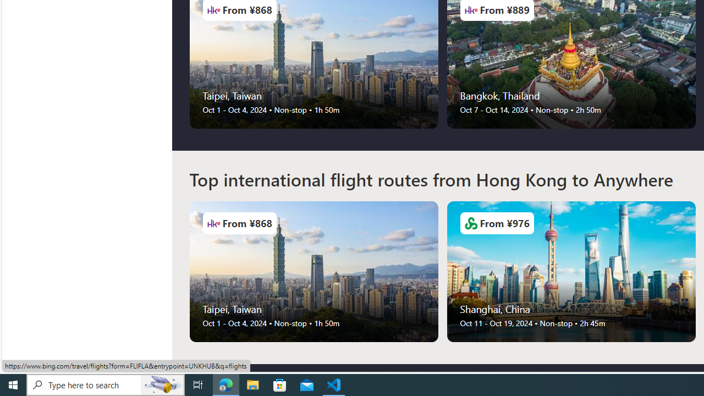  What do you see at coordinates (471, 223) in the screenshot?
I see `Airlines Logo` at bounding box center [471, 223].